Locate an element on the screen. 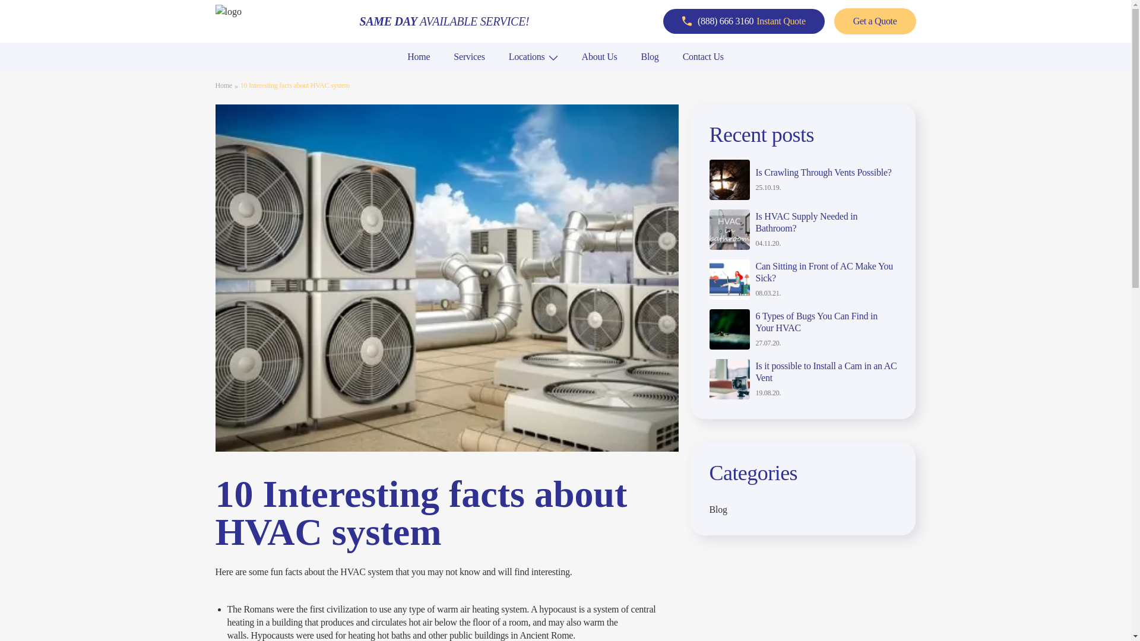  West Palm Beach is located at coordinates (261, 77).